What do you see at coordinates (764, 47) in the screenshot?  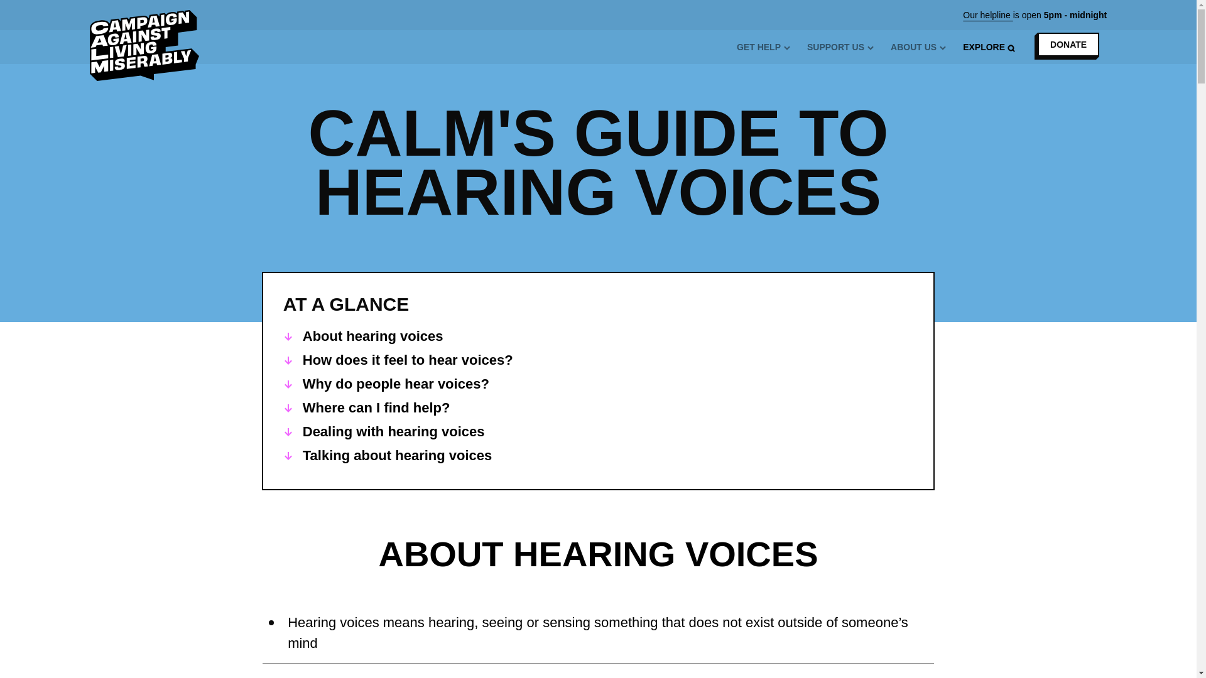 I see `GET HELP` at bounding box center [764, 47].